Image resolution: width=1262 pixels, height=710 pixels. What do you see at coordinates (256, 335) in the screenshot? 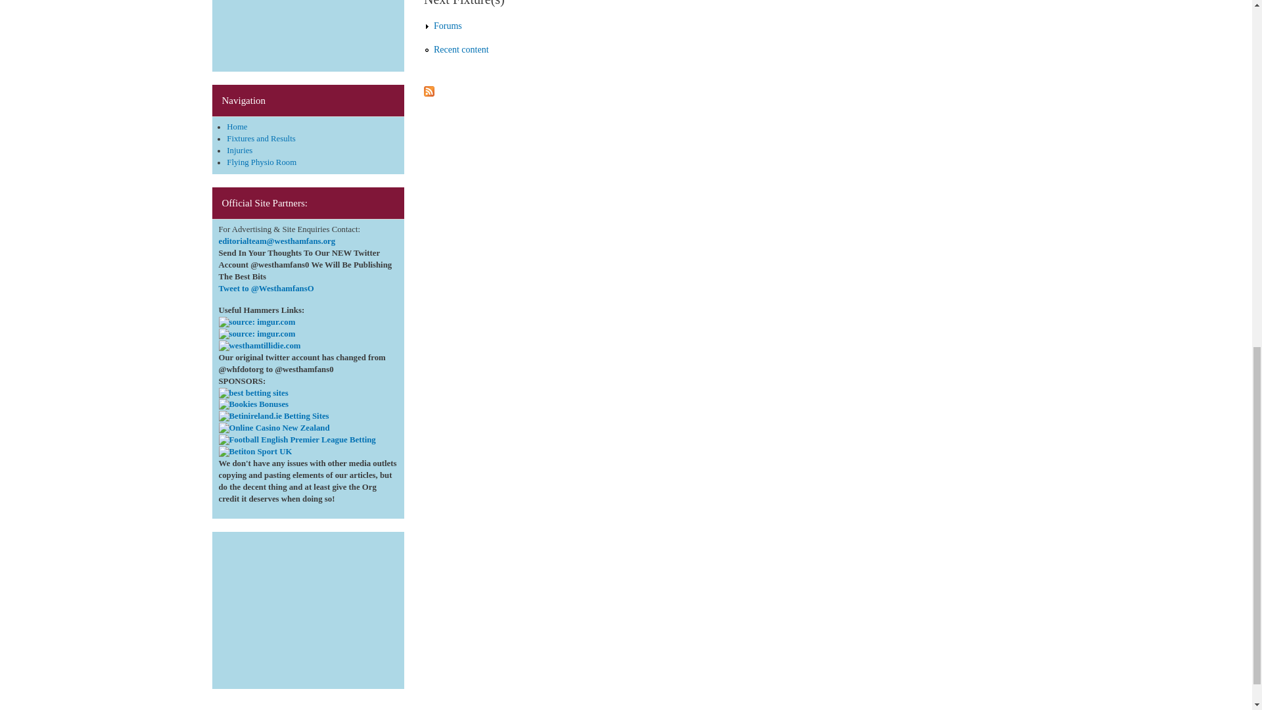
I see `source: imgur.com` at bounding box center [256, 335].